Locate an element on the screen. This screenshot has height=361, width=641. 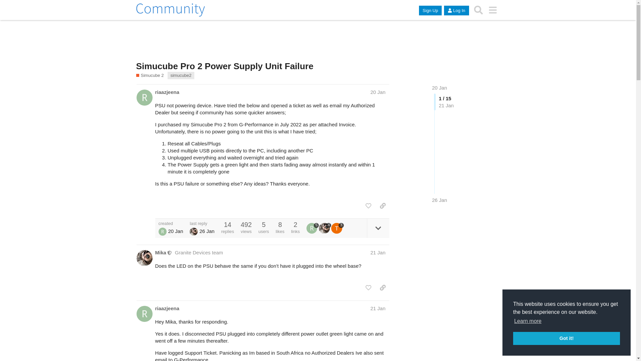
Mika Takala is located at coordinates (194, 232).